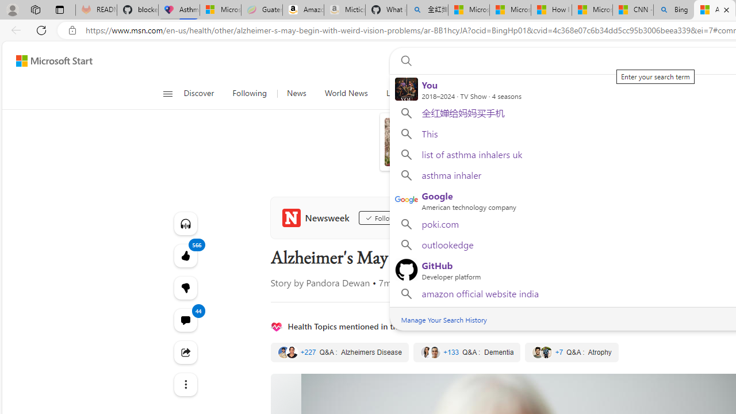 The height and width of the screenshot is (414, 736). Describe the element at coordinates (404, 60) in the screenshot. I see `Web search` at that location.